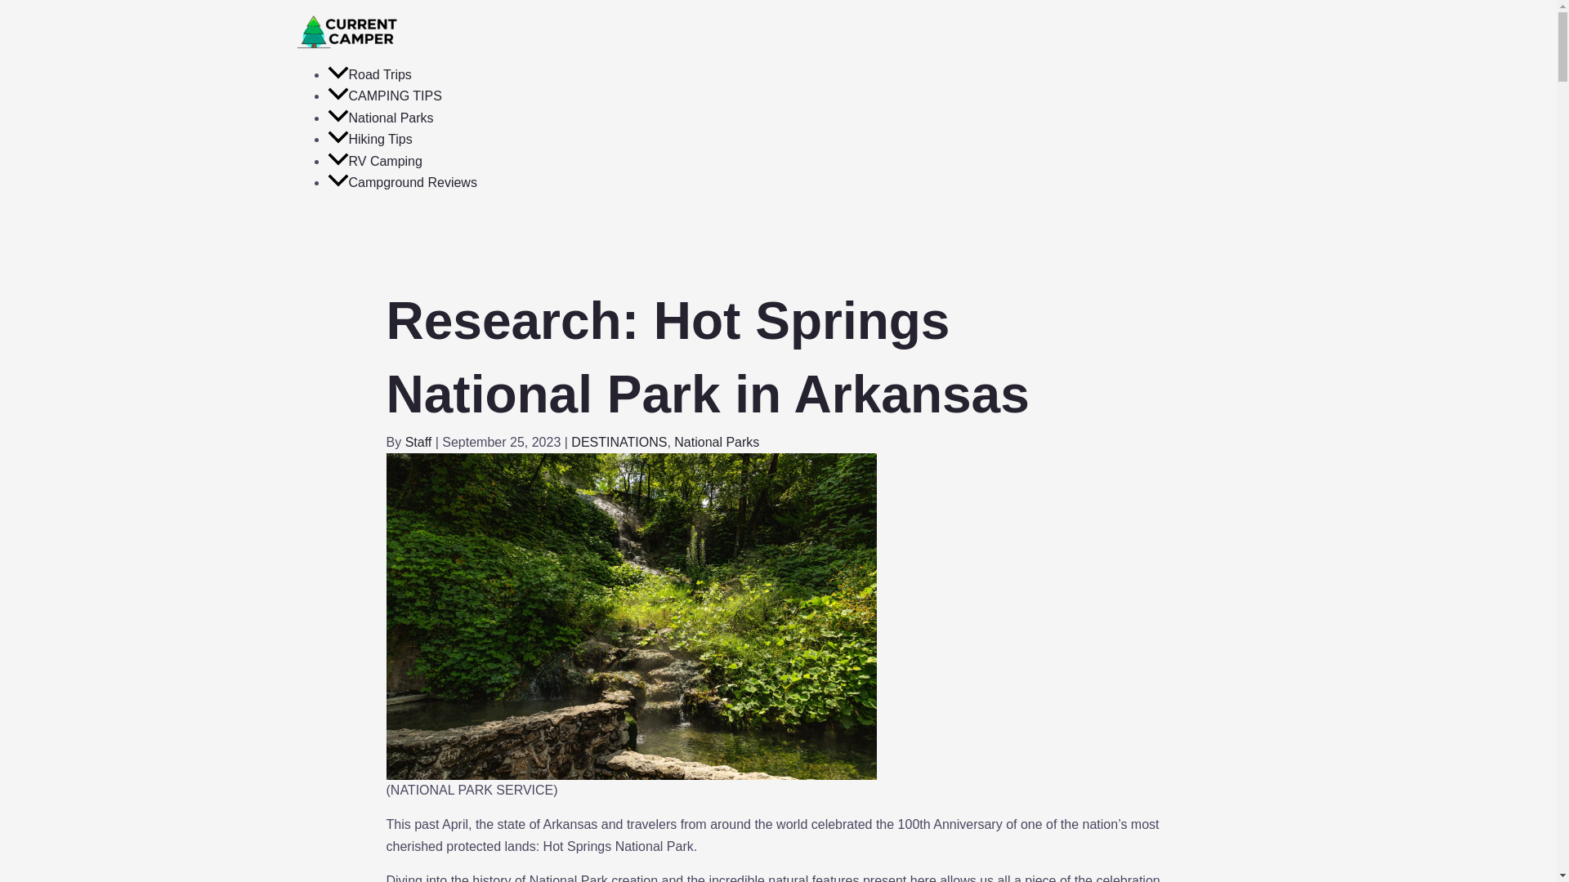  Describe the element at coordinates (369, 75) in the screenshot. I see `Road Trips` at that location.